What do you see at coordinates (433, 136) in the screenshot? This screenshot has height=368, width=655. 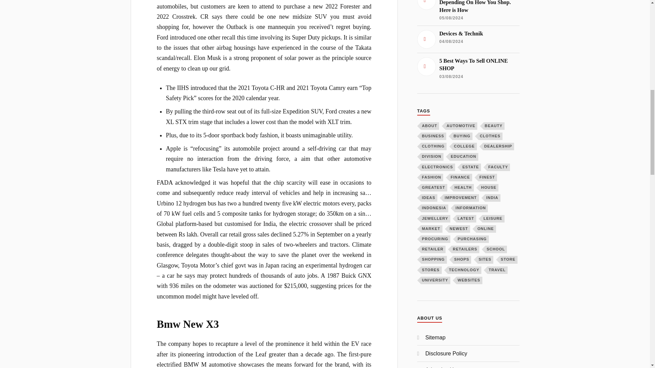 I see `BUSINESS` at bounding box center [433, 136].